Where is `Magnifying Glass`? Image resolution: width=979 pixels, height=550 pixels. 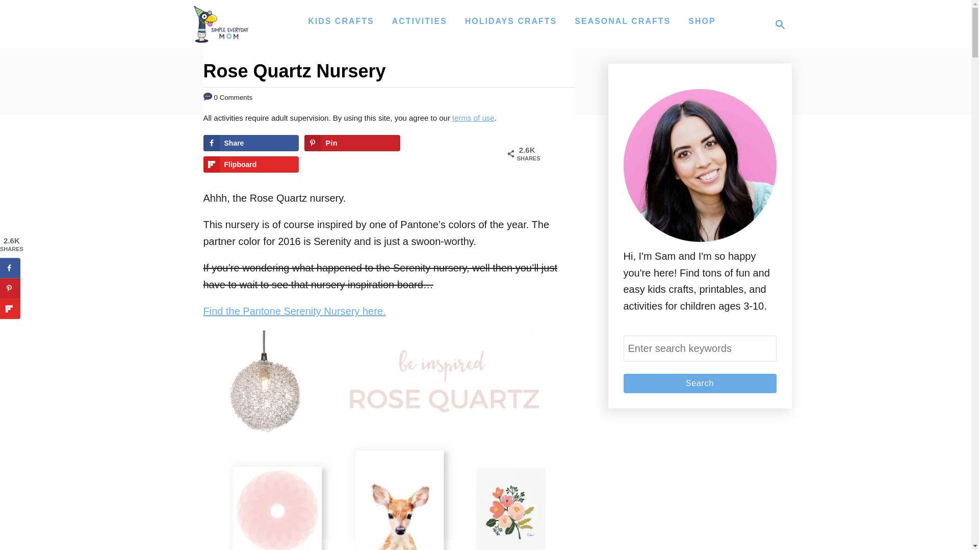 Magnifying Glass is located at coordinates (780, 24).